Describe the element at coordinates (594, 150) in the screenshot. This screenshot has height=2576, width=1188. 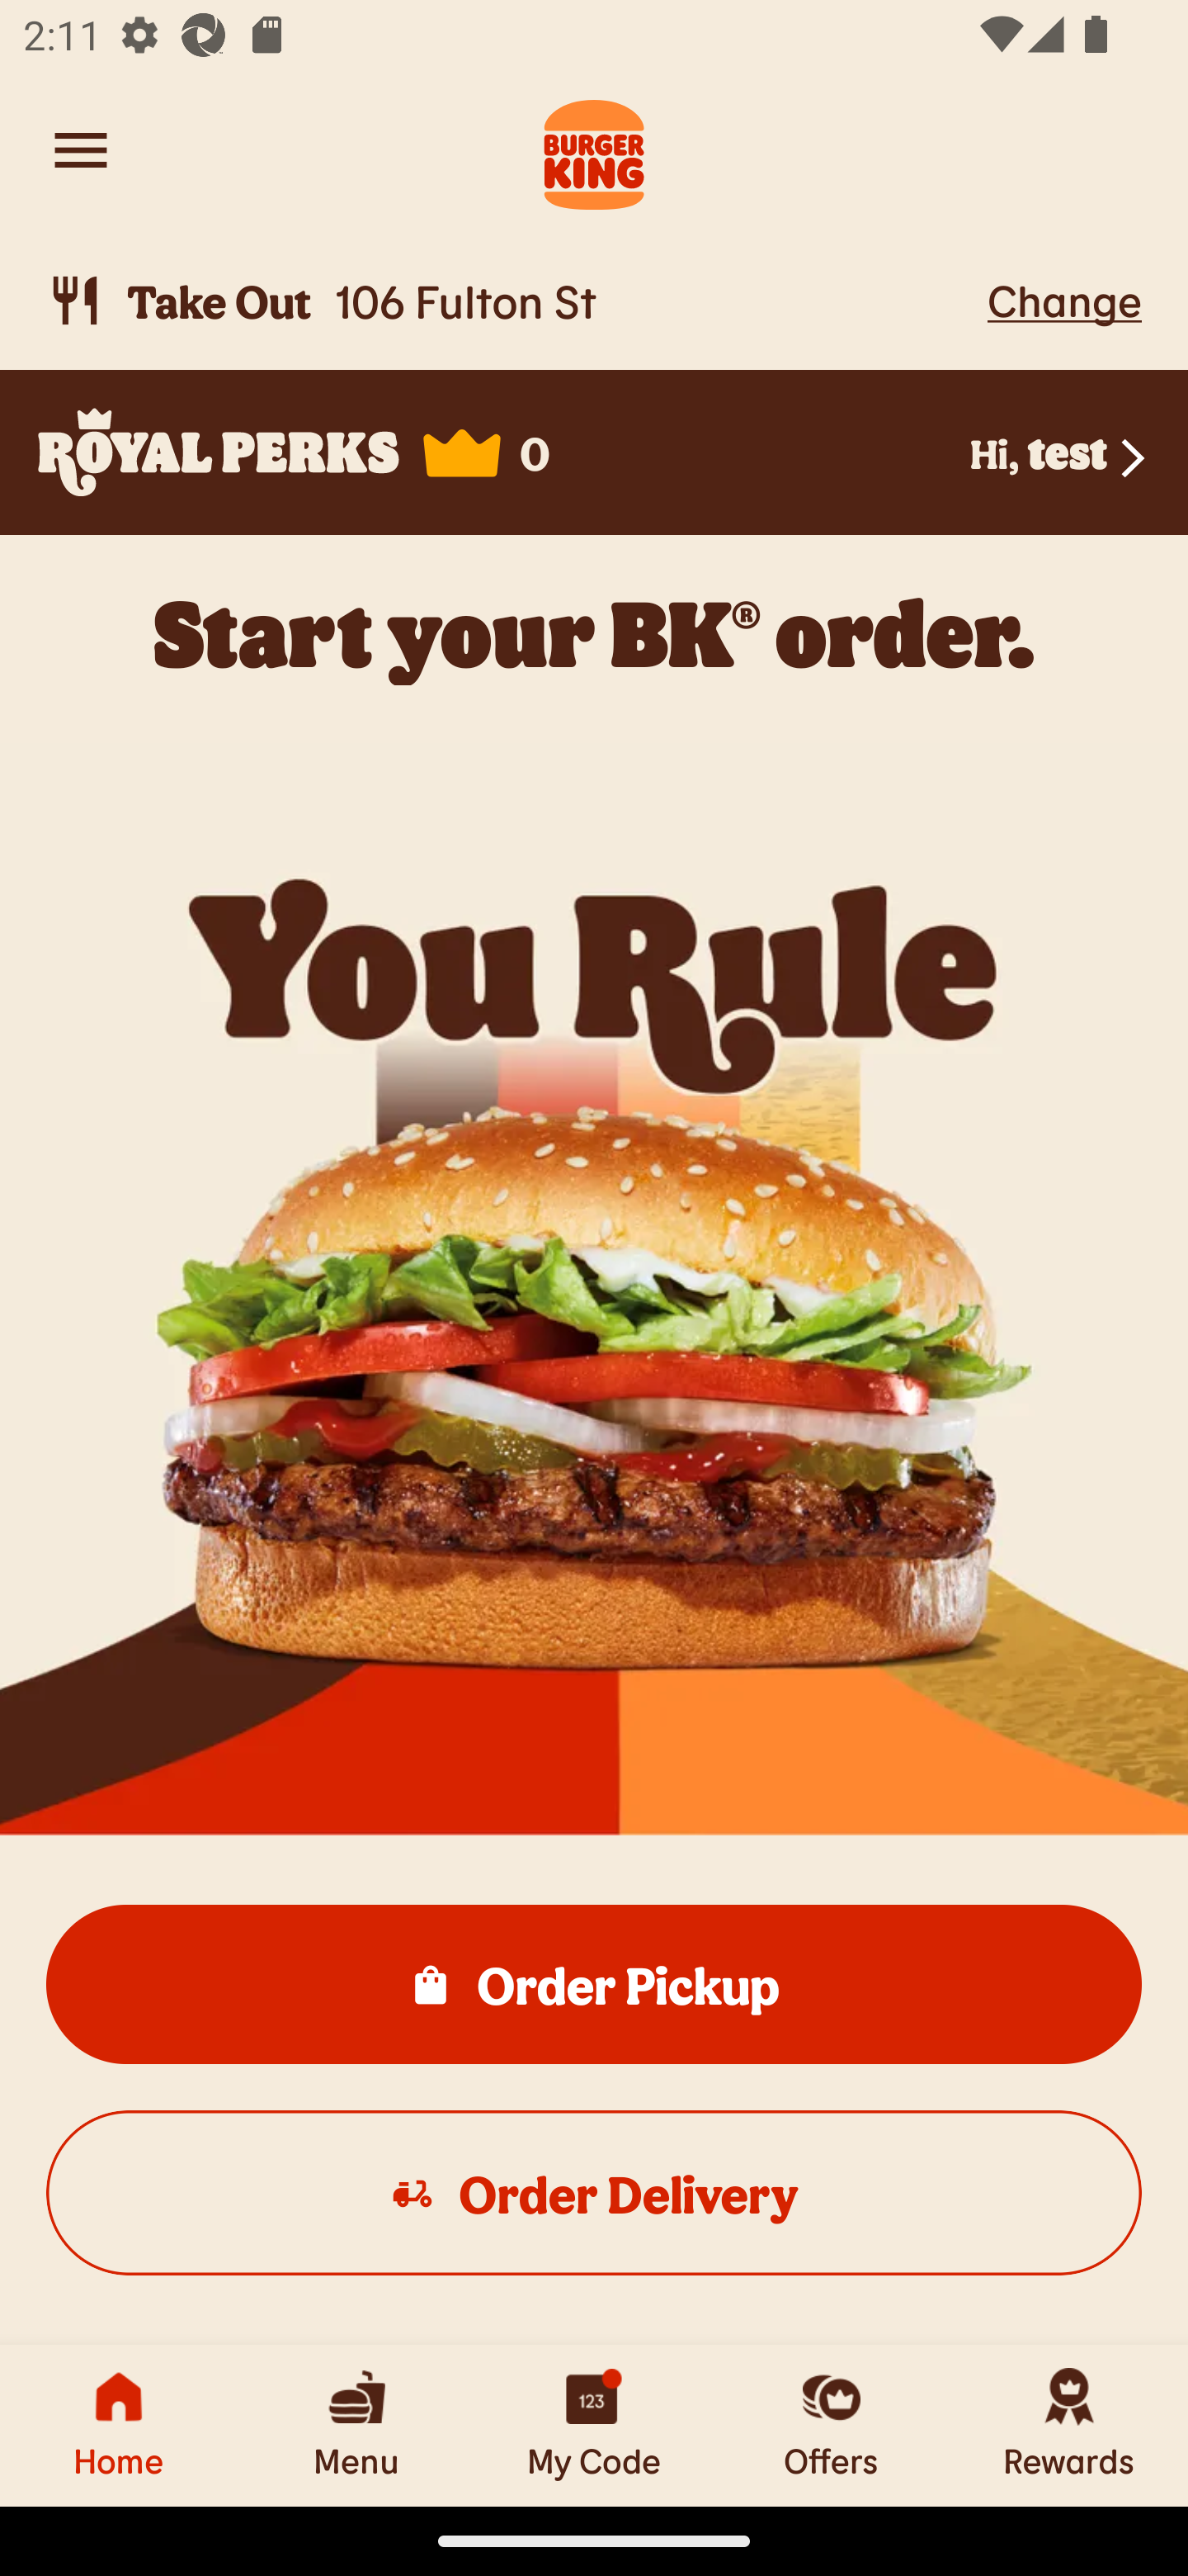
I see `Burger King Logo. Navigate to Home` at that location.